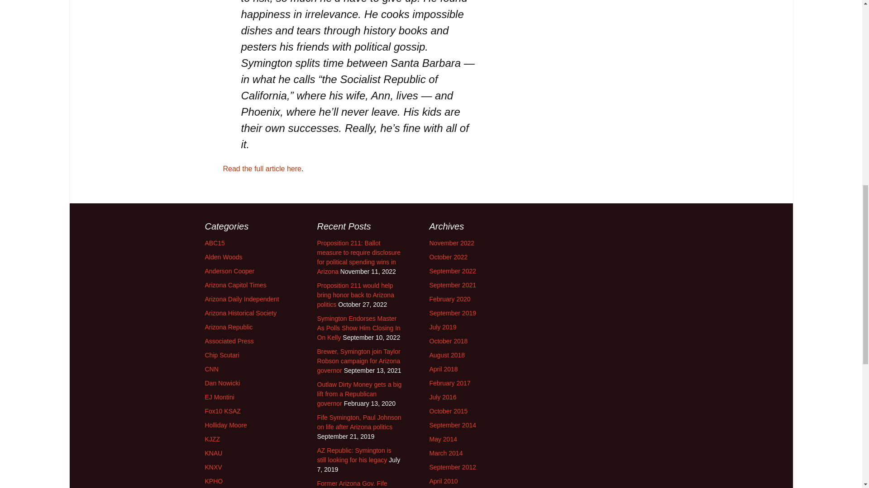 The image size is (869, 488). I want to click on Arizona Capitol Times, so click(235, 285).